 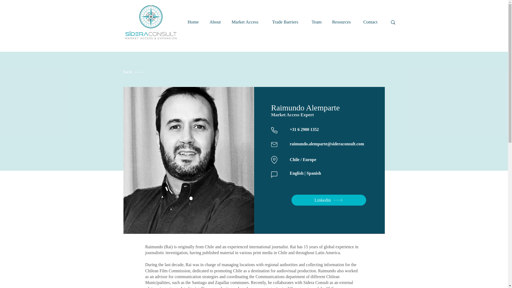 I want to click on Trade Barriers, so click(x=288, y=21).